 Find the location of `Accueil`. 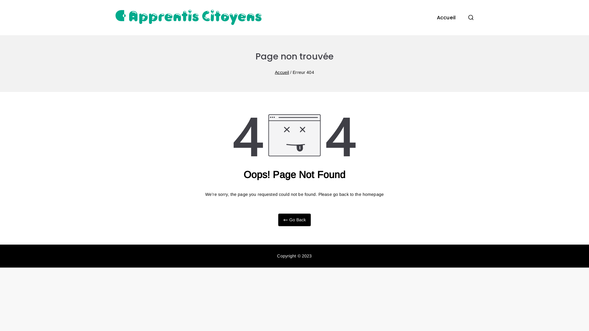

Accueil is located at coordinates (282, 72).